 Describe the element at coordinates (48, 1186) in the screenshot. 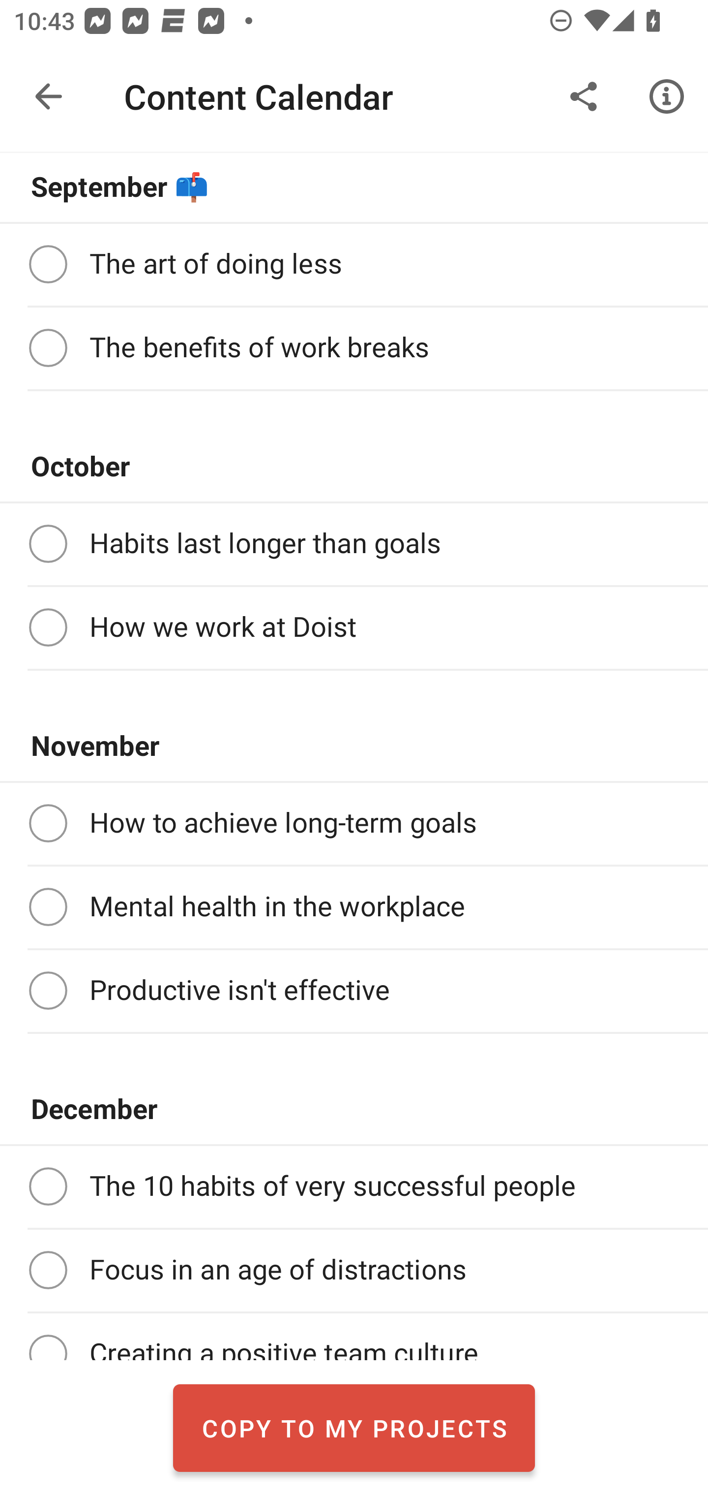

I see `Complete` at that location.